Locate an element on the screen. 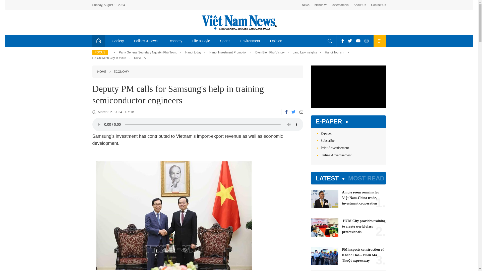 The width and height of the screenshot is (482, 271). About Us is located at coordinates (360, 5).